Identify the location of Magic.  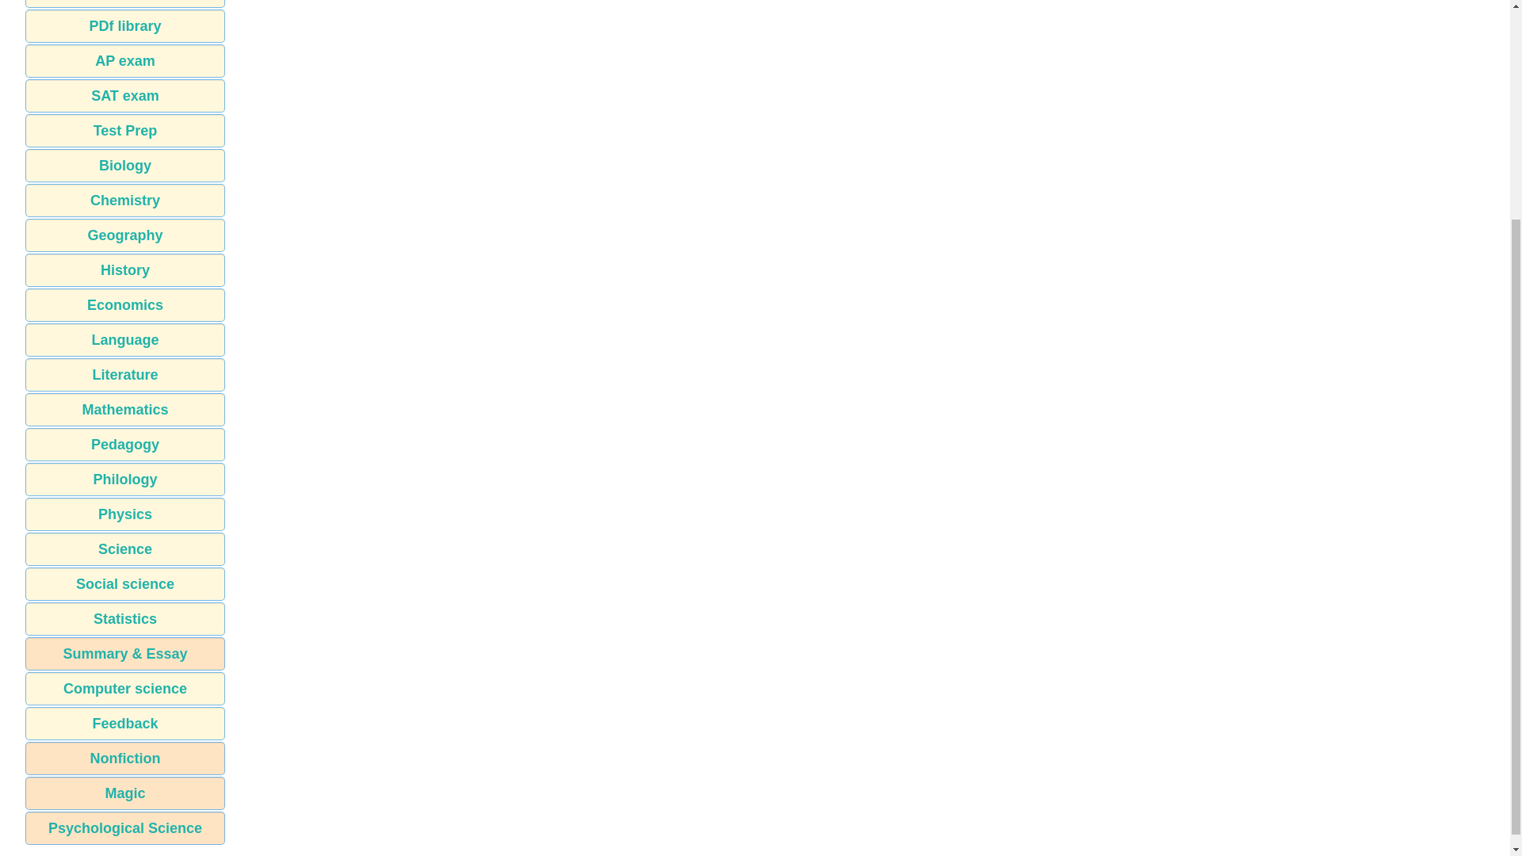
(125, 793).